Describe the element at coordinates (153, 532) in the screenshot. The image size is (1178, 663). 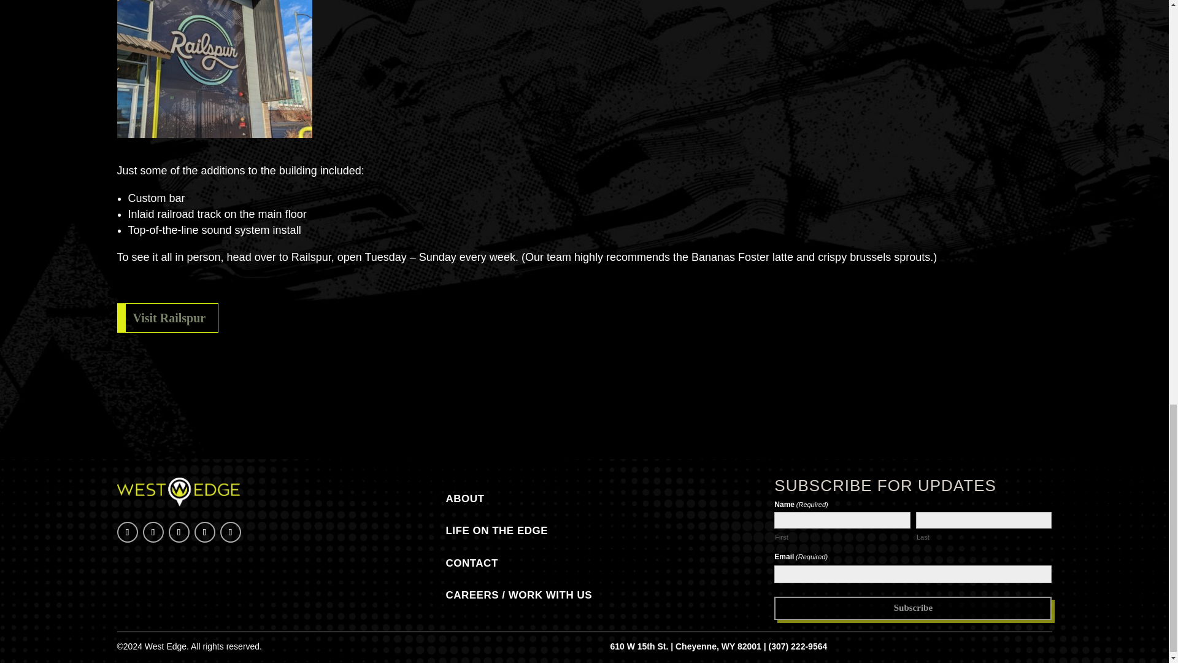
I see `Follow on Instagram` at that location.